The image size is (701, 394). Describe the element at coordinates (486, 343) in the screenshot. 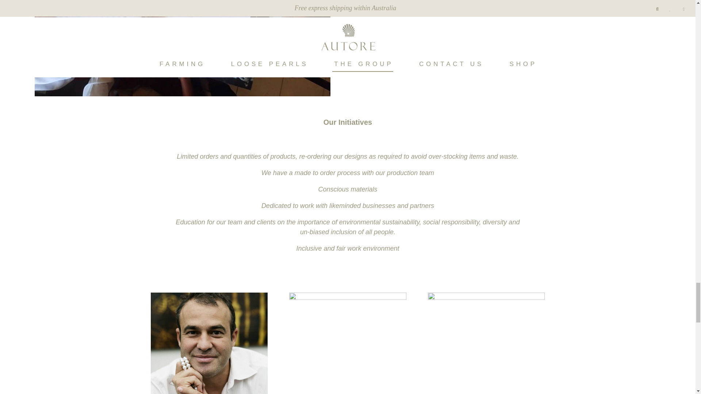

I see `5s` at that location.